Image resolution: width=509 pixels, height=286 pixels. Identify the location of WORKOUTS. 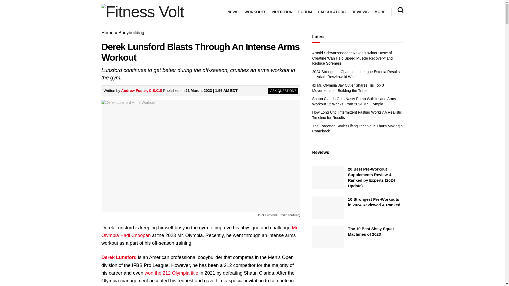
(255, 12).